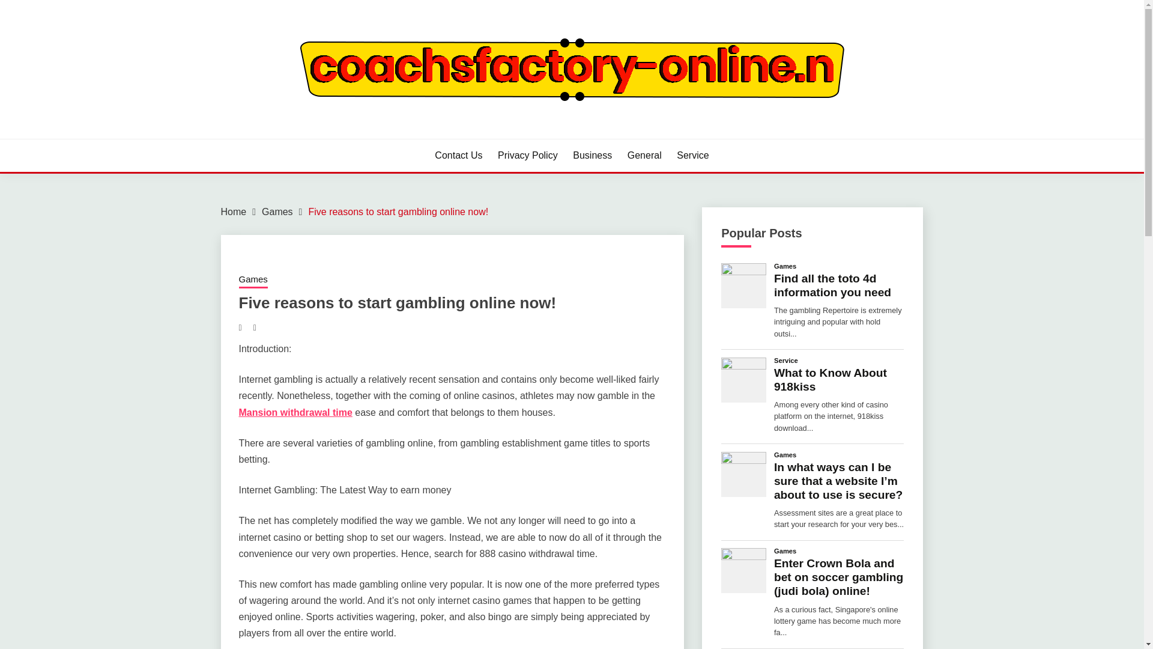  I want to click on Service, so click(693, 156).